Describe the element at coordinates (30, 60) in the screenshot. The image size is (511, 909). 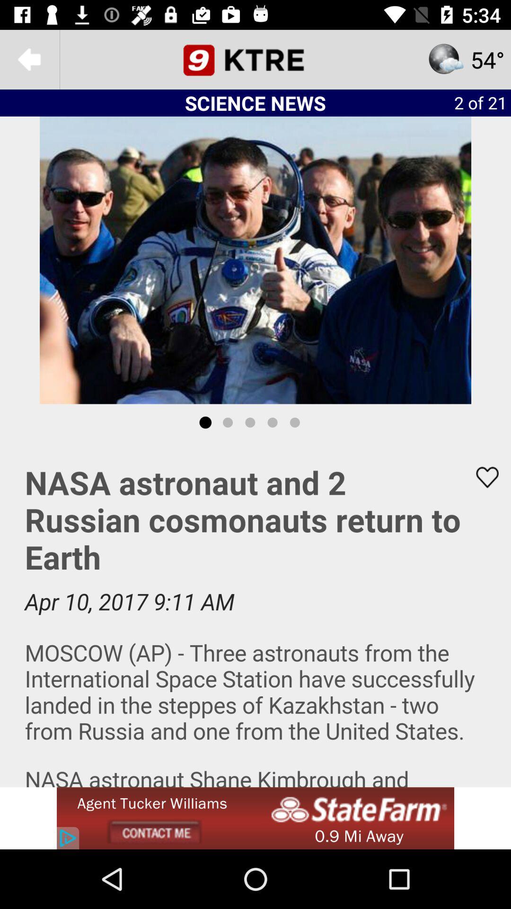
I see `go to previous` at that location.